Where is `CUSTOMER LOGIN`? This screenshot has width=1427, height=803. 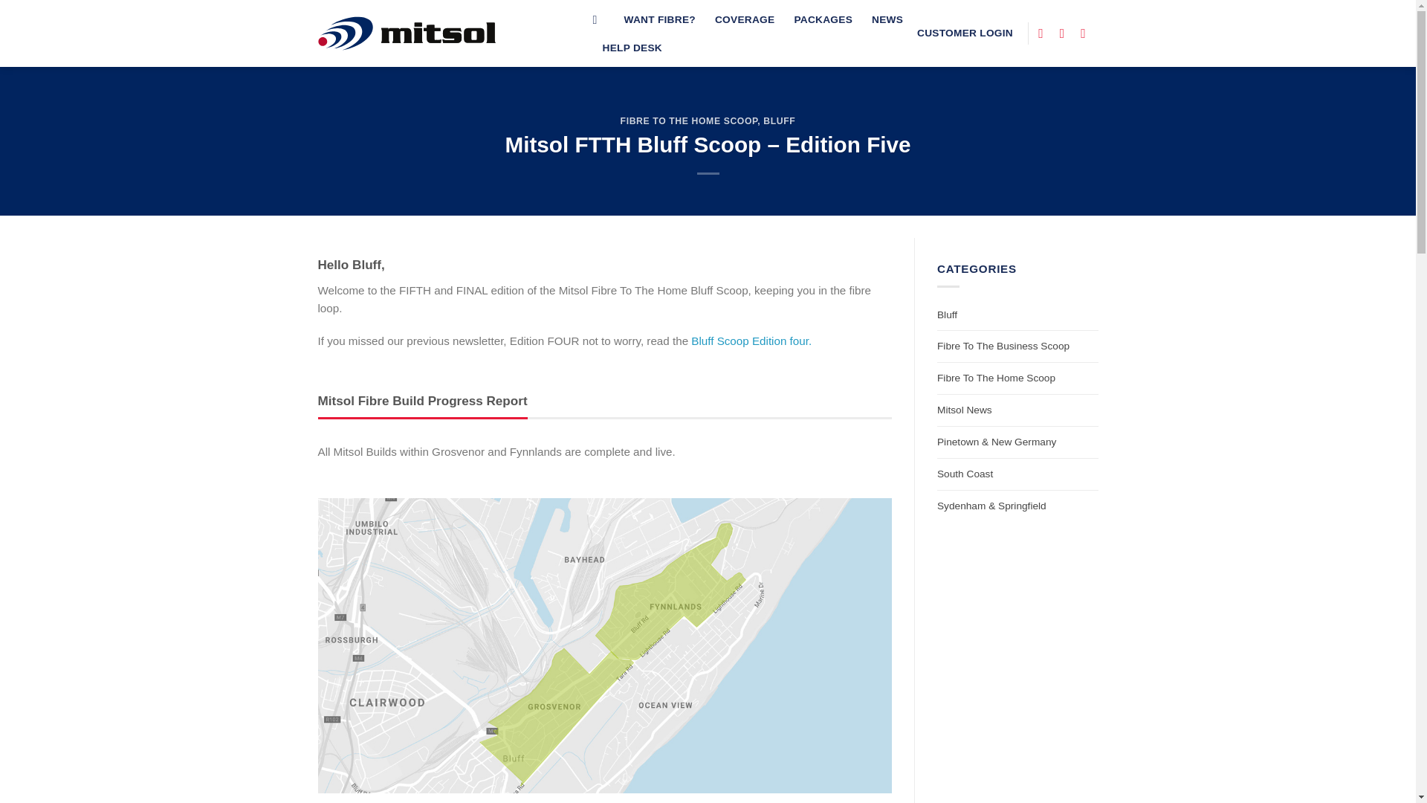
CUSTOMER LOGIN is located at coordinates (965, 33).